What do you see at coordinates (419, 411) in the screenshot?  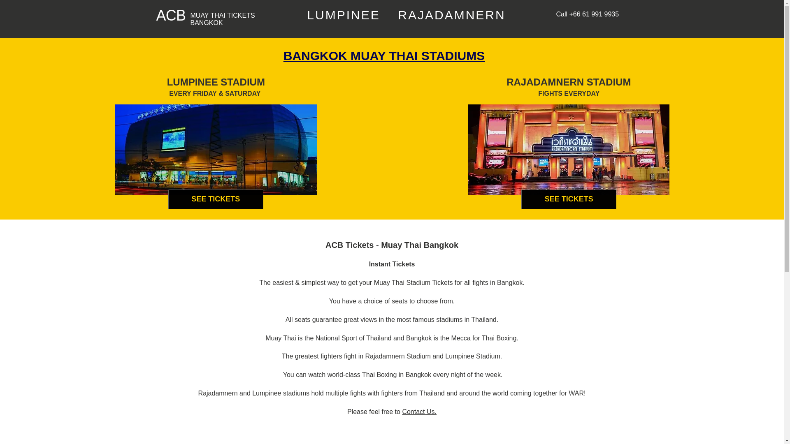 I see `Contact Us.` at bounding box center [419, 411].